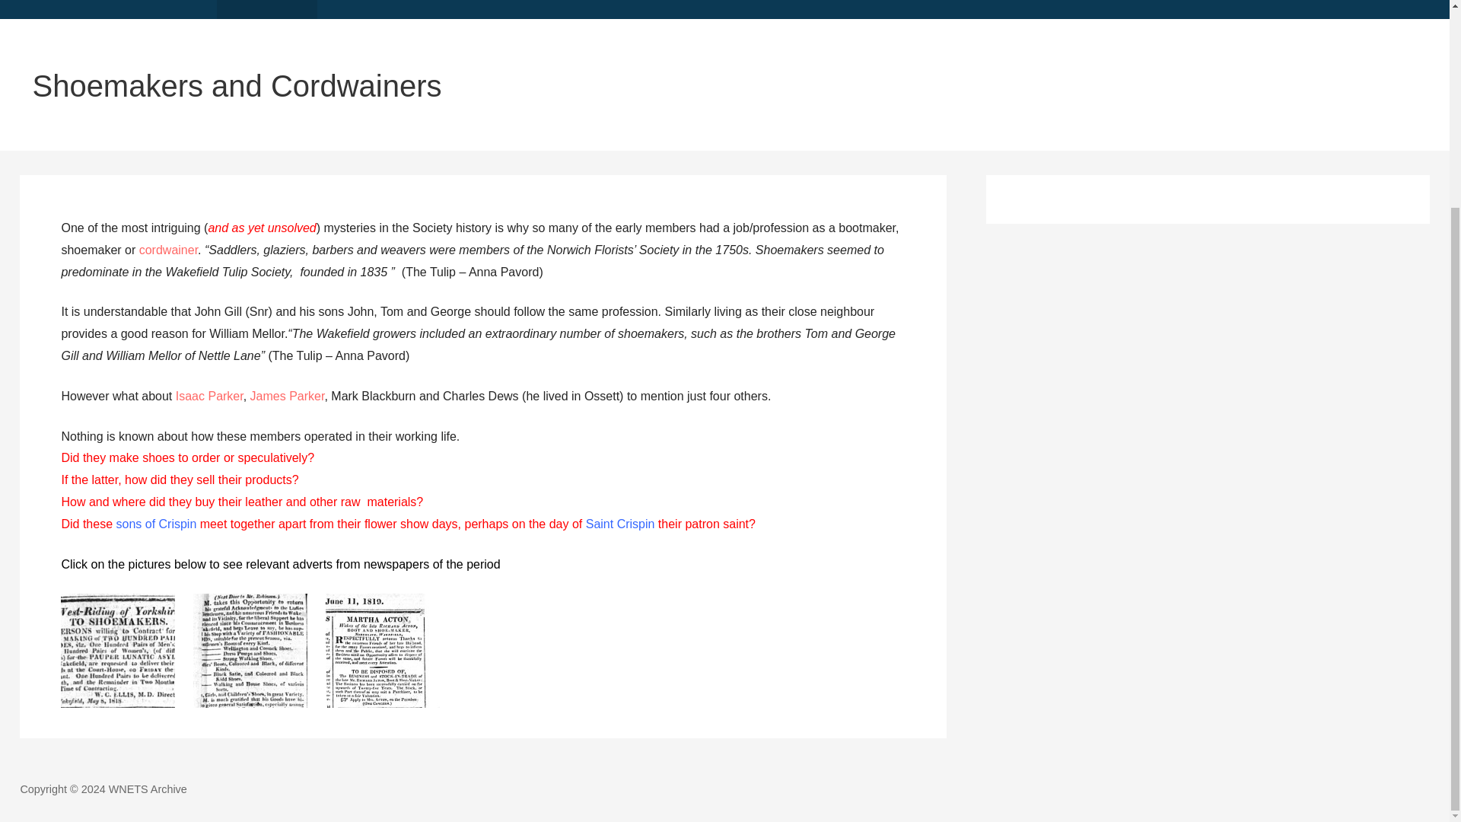 This screenshot has height=822, width=1461. I want to click on sons of Crispin, so click(155, 524).